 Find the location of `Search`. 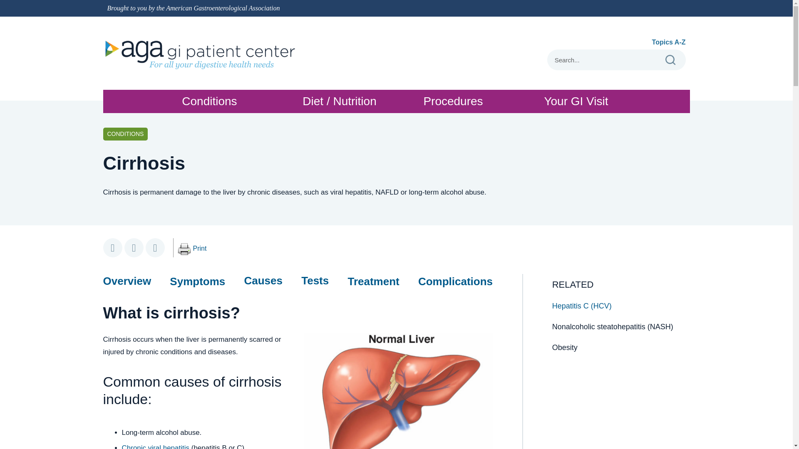

Search is located at coordinates (184, 249).